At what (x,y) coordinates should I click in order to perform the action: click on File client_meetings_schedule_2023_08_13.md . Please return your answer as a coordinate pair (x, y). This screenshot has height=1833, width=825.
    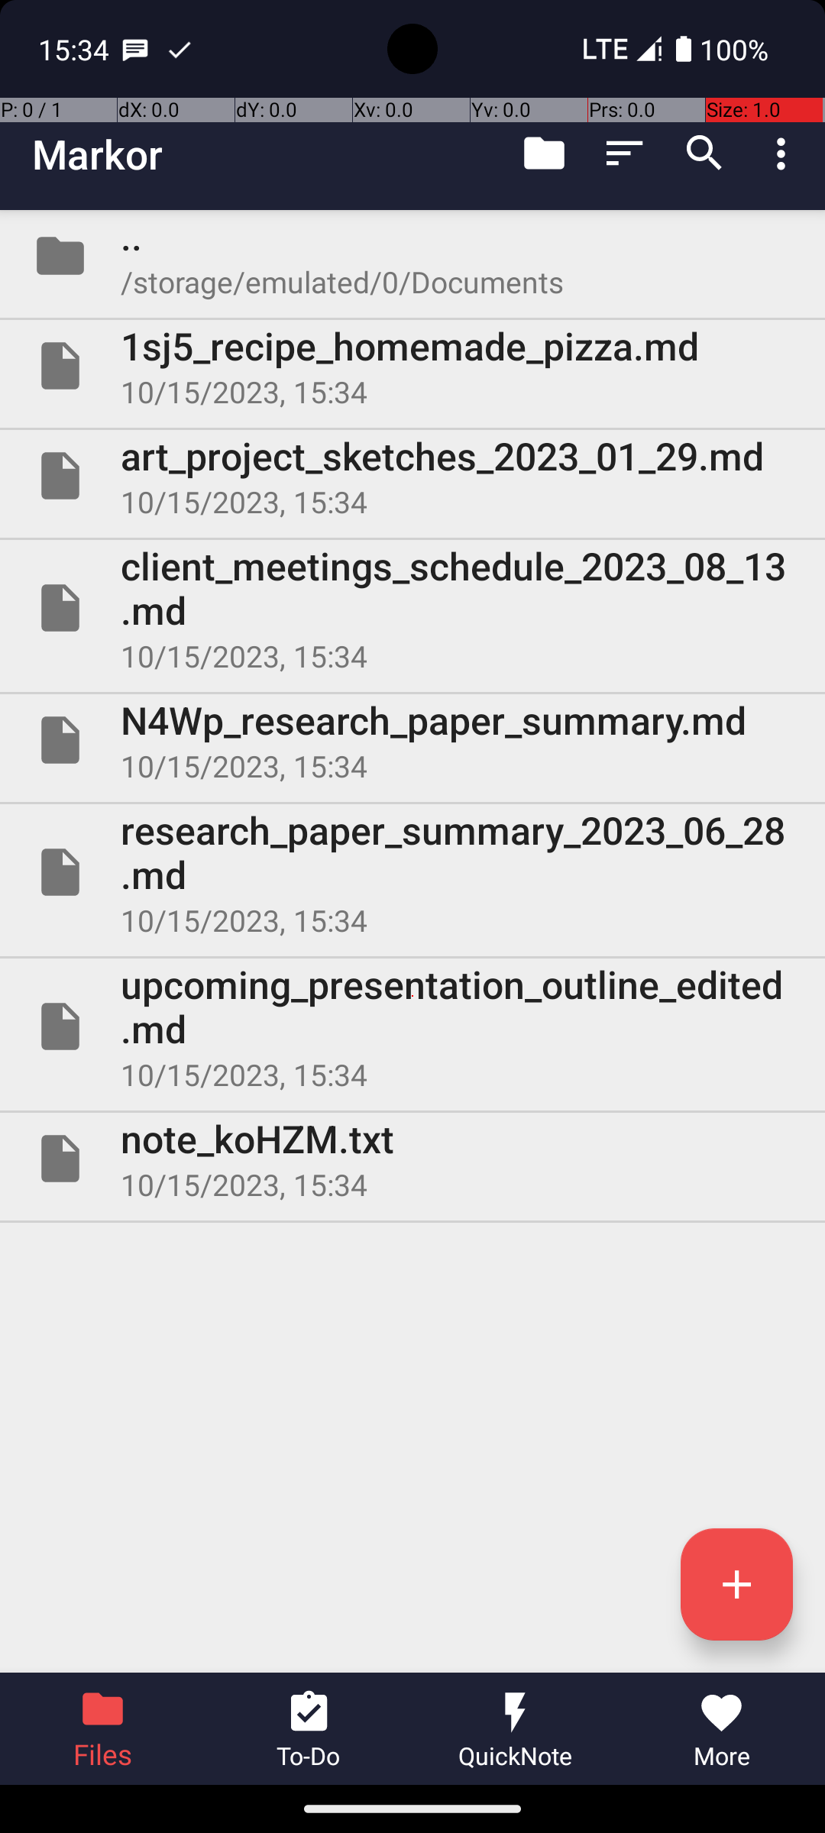
    Looking at the image, I should click on (412, 608).